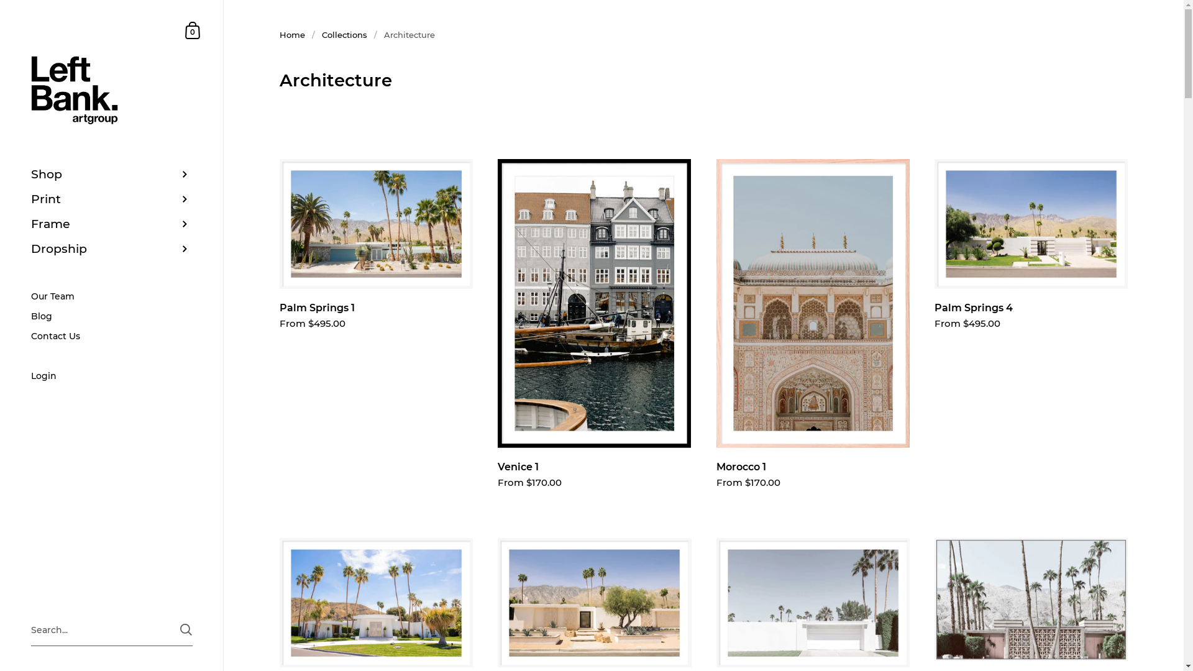 Image resolution: width=1193 pixels, height=671 pixels. I want to click on Skip to content, so click(0, 0).